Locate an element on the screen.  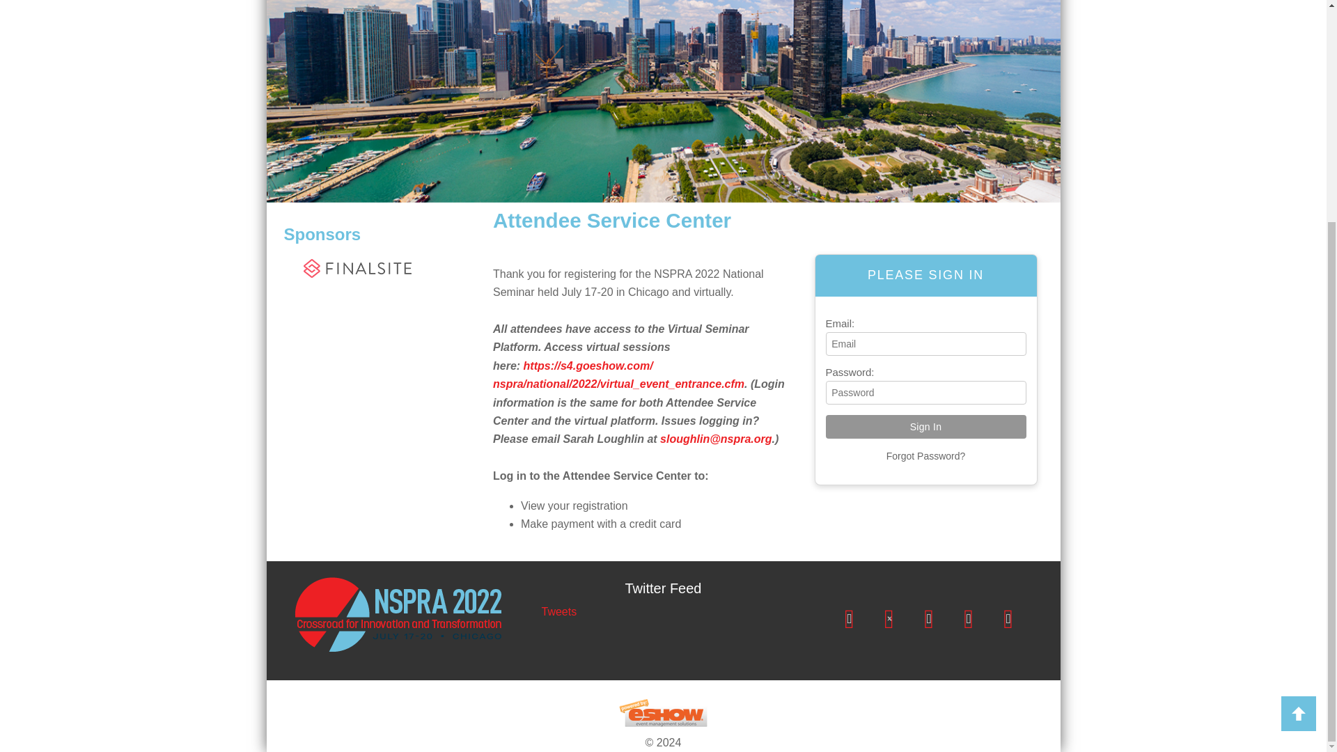
Tweets is located at coordinates (558, 611).